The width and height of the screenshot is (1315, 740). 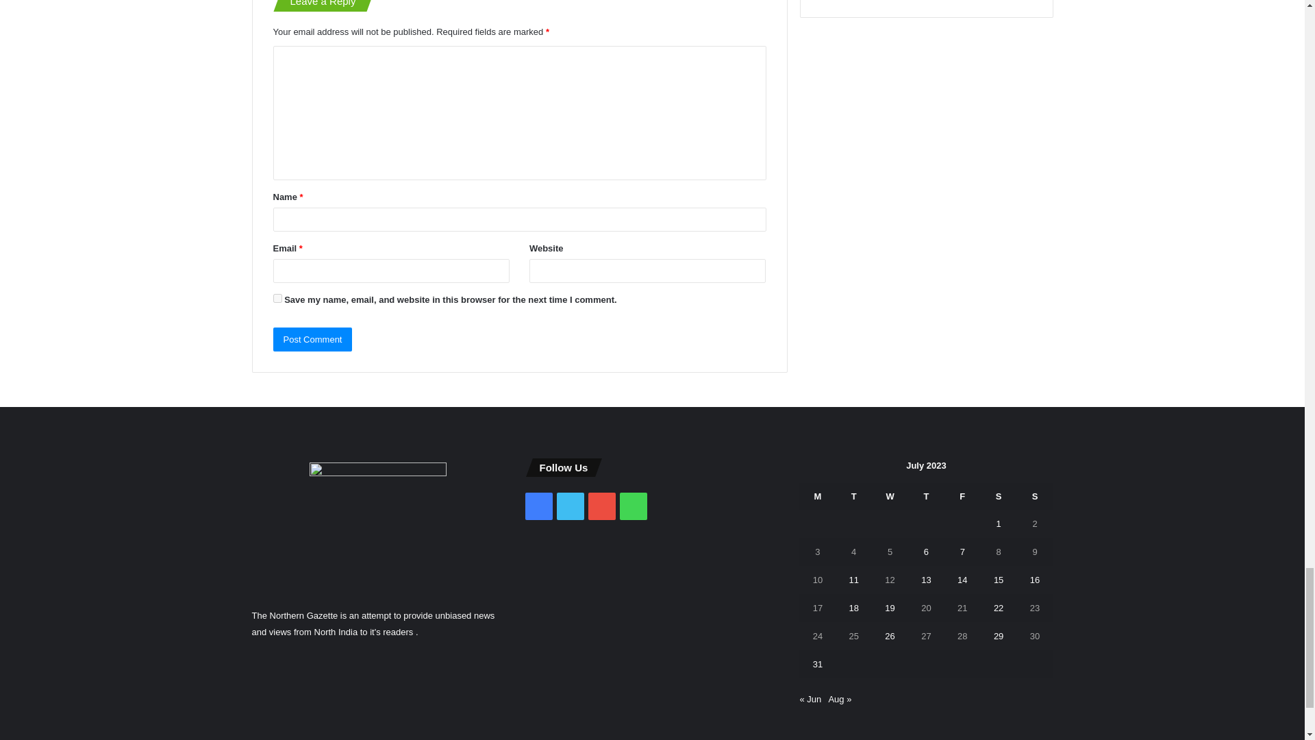 I want to click on yes, so click(x=277, y=297).